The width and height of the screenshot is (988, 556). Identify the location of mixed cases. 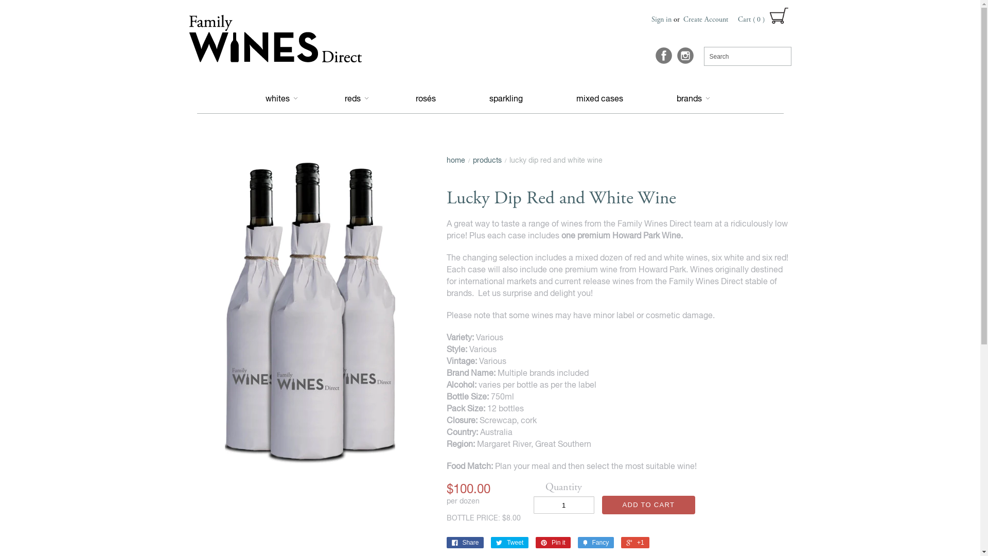
(600, 98).